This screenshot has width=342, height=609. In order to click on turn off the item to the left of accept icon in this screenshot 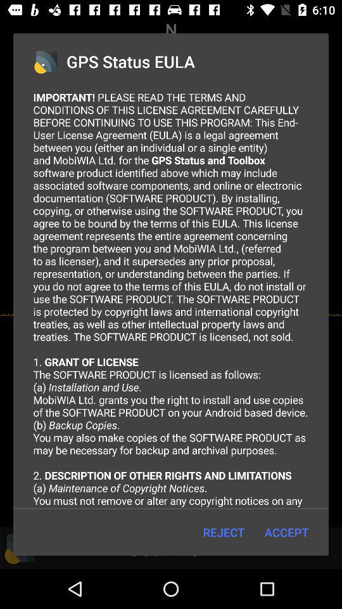, I will do `click(223, 532)`.